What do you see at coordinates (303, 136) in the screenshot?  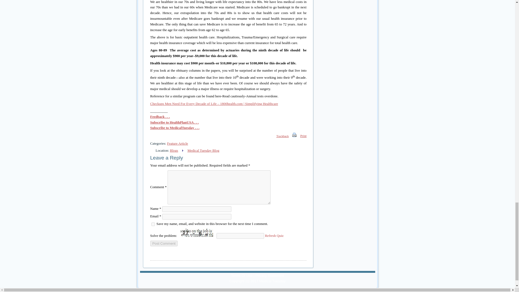 I see `Print` at bounding box center [303, 136].